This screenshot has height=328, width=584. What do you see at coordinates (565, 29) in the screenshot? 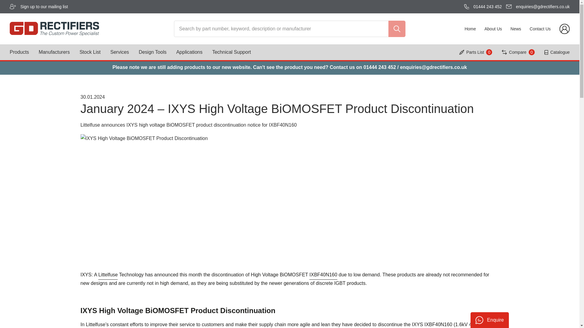
I see `My Account` at bounding box center [565, 29].